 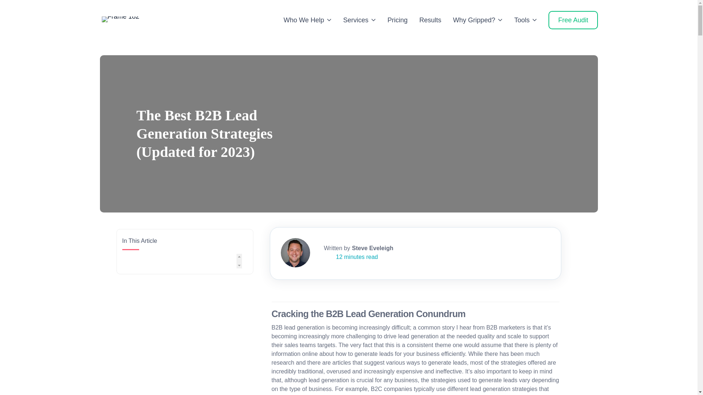 I want to click on Steve Eveleigh, so click(x=358, y=248).